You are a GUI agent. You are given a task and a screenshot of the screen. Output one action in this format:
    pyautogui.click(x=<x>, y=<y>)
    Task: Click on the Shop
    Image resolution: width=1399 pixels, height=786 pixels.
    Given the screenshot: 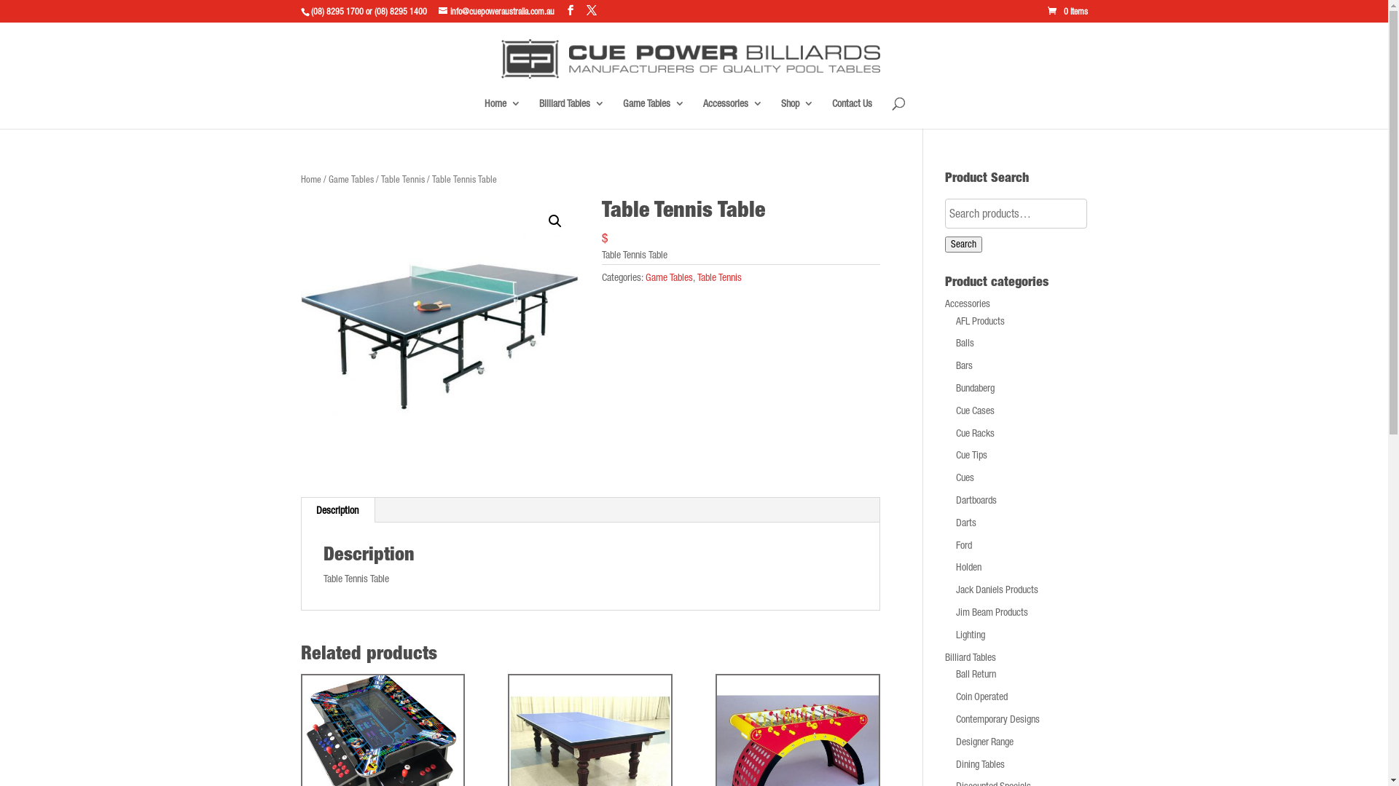 What is the action you would take?
    pyautogui.click(x=797, y=114)
    